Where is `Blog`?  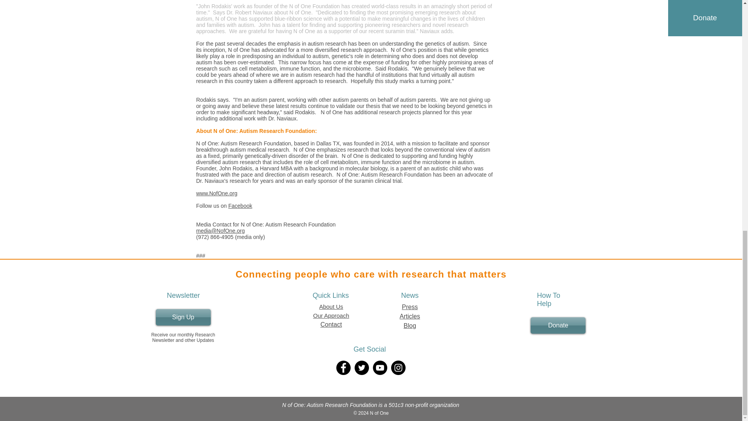
Blog is located at coordinates (410, 325).